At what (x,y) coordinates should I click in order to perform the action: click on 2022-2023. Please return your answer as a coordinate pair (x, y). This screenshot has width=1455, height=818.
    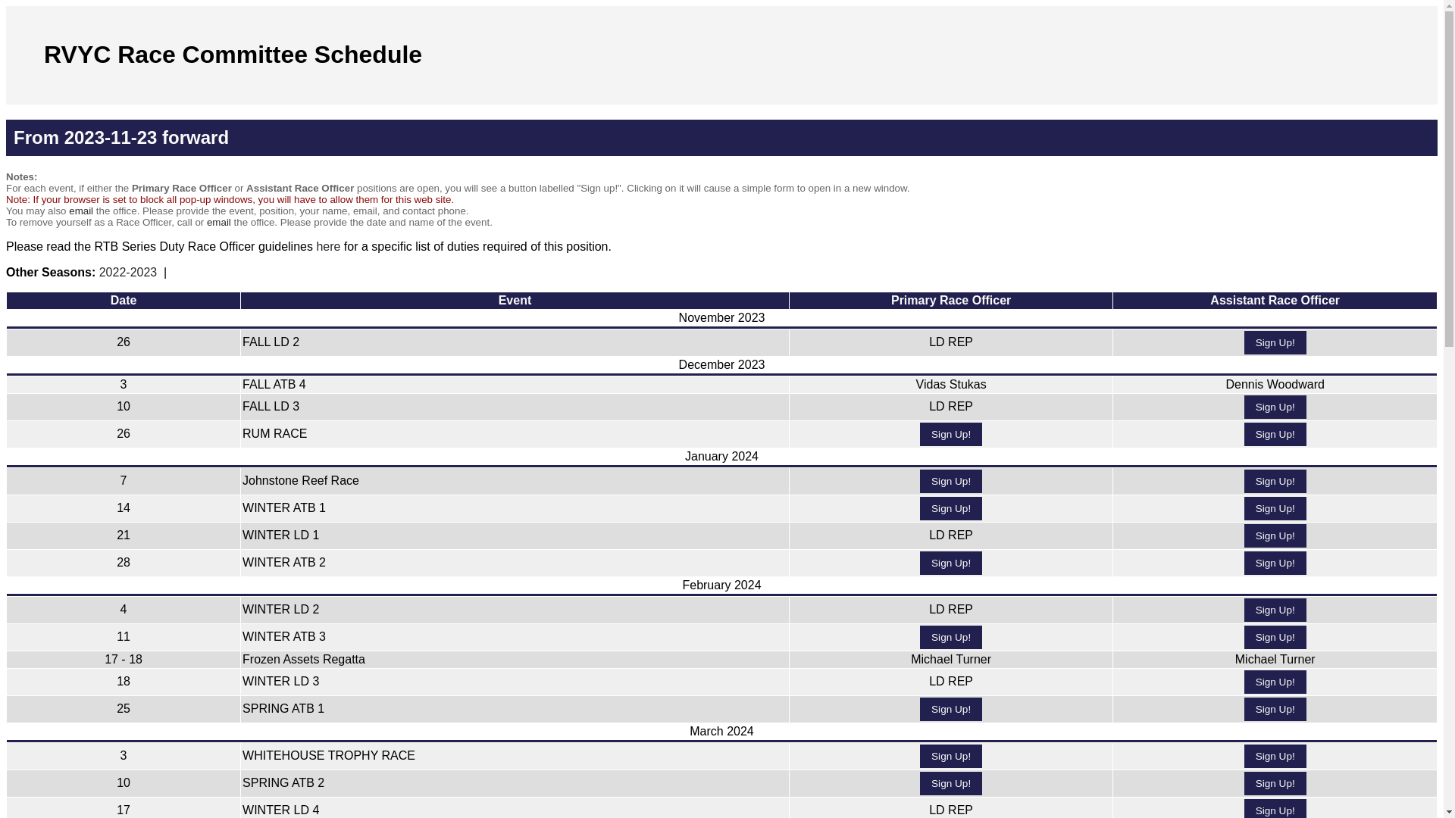
    Looking at the image, I should click on (129, 273).